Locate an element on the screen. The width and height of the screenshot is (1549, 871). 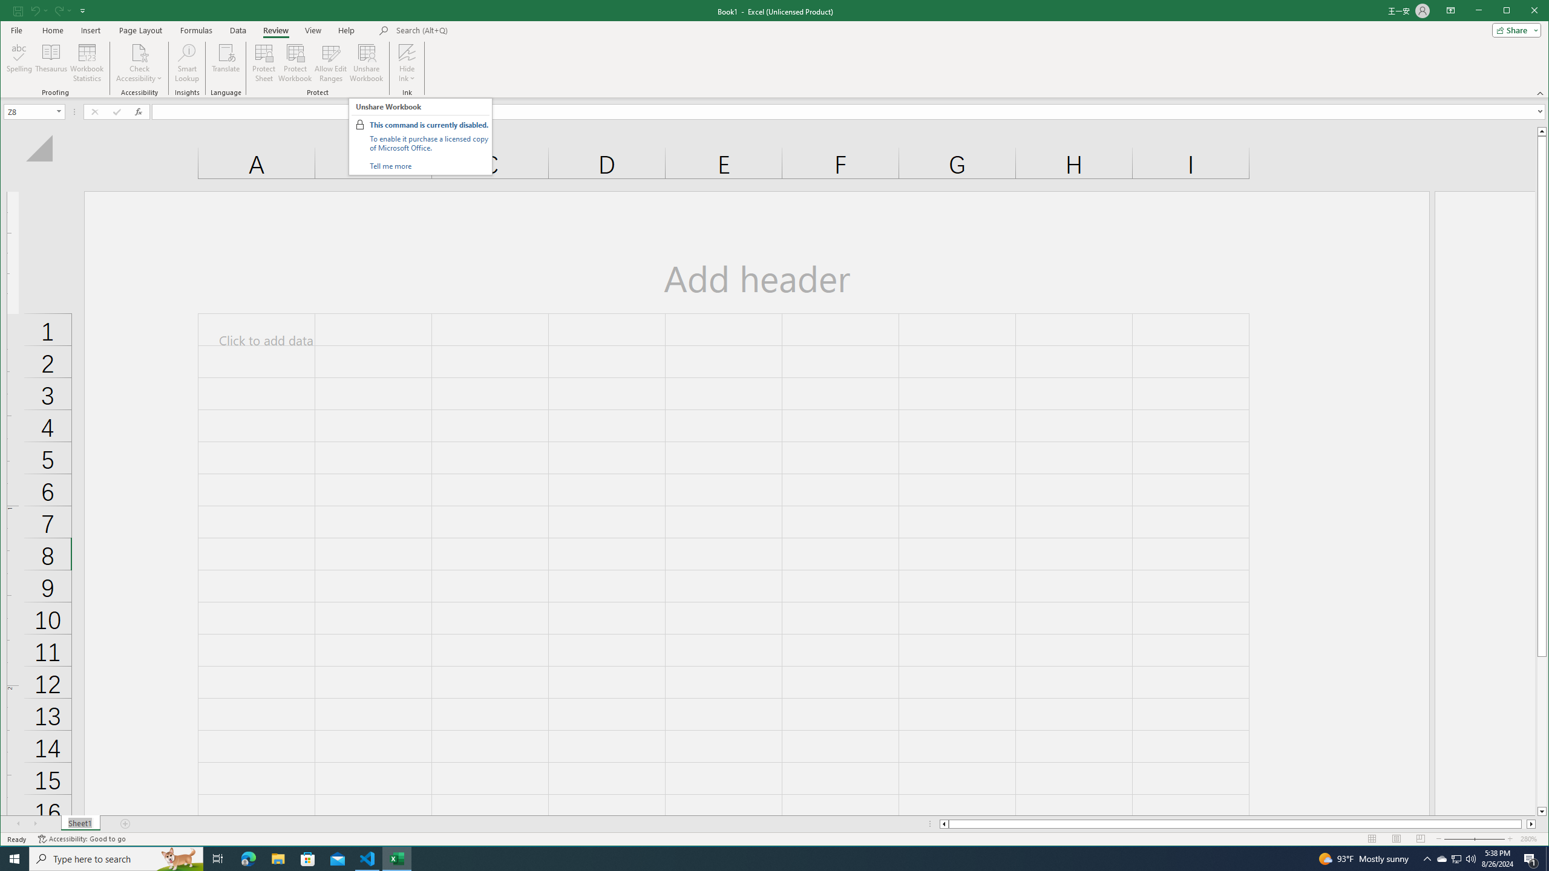
Start is located at coordinates (15, 859).